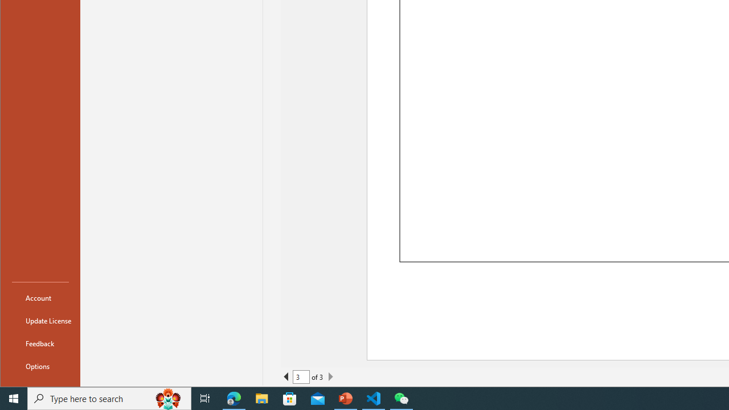 The height and width of the screenshot is (410, 729). Describe the element at coordinates (40, 366) in the screenshot. I see `Options` at that location.